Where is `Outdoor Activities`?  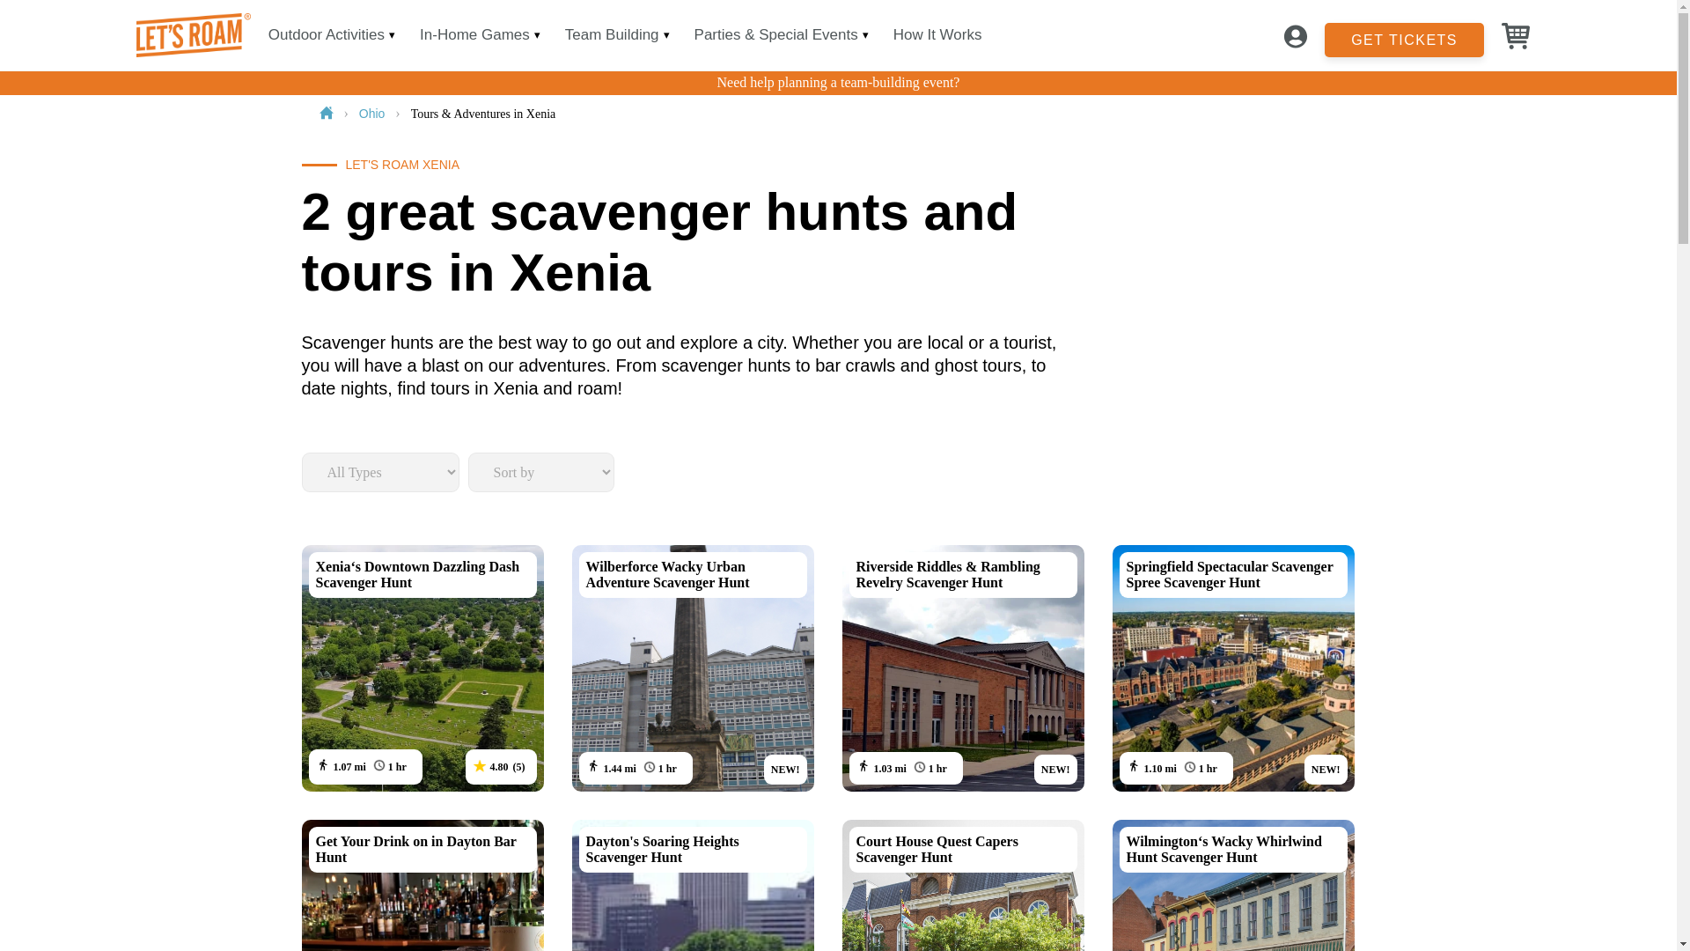 Outdoor Activities is located at coordinates (326, 35).